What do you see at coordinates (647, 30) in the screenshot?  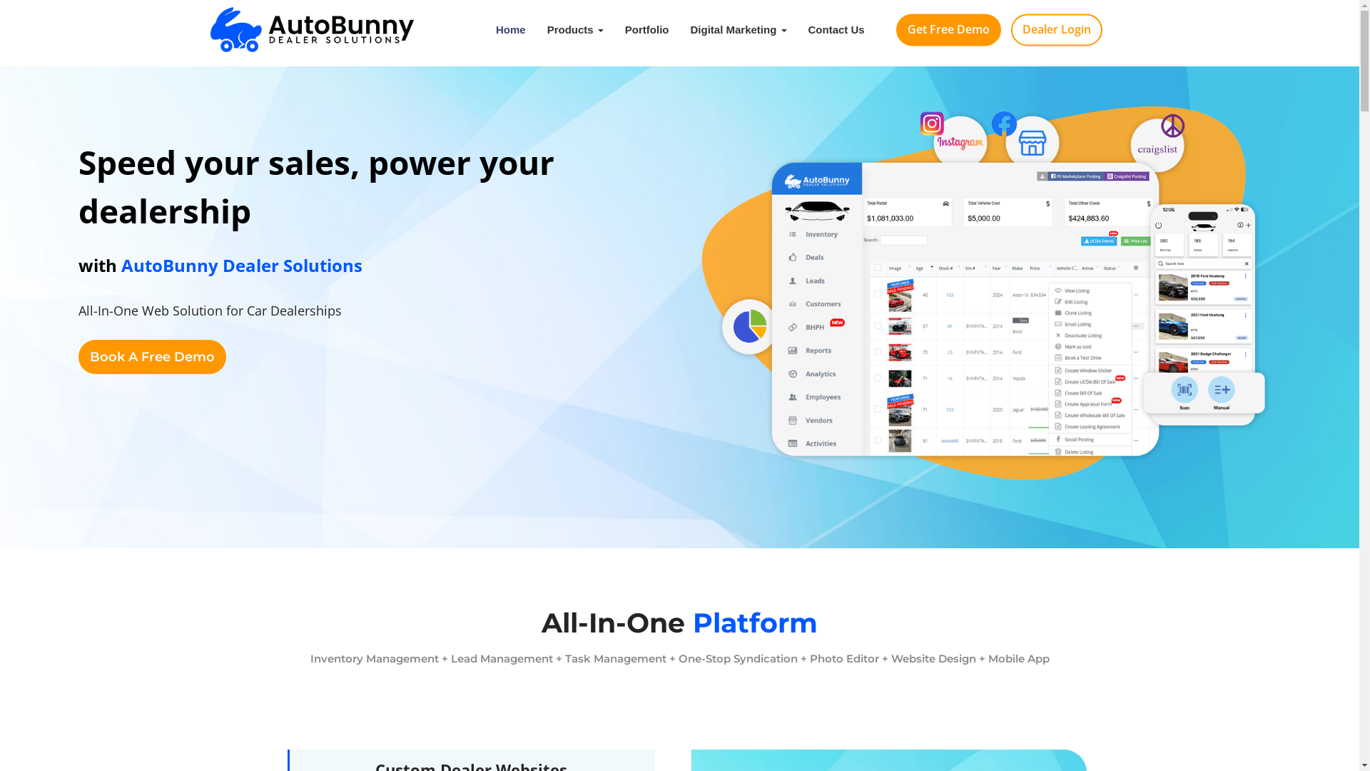 I see `Portfolio` at bounding box center [647, 30].